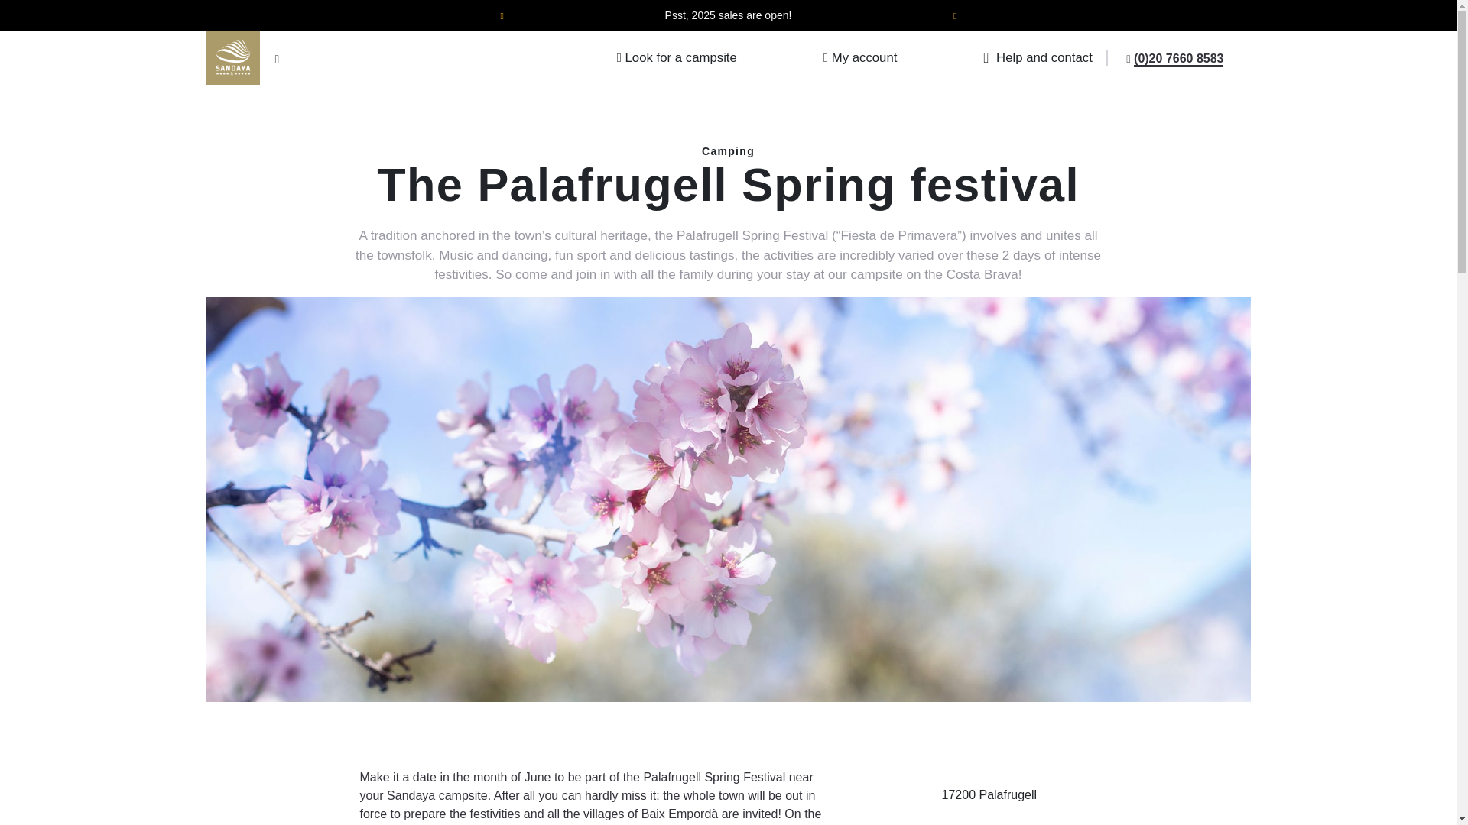 The height and width of the screenshot is (825, 1468). I want to click on Look for a campsite, so click(676, 58).